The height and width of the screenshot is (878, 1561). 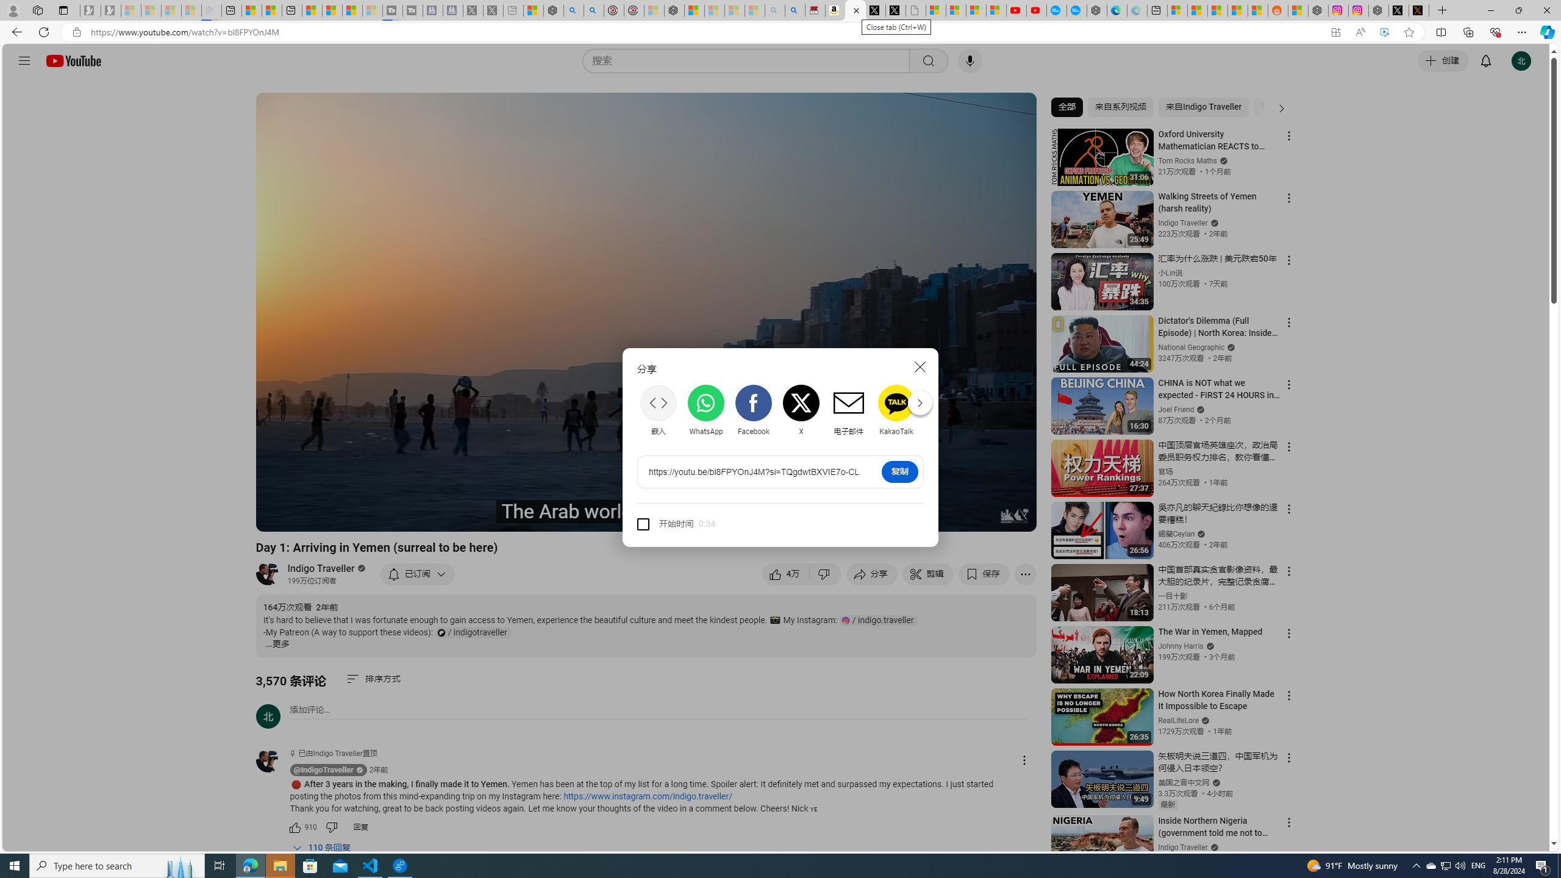 I want to click on Patreon Channel Link: indigotraveller, so click(x=473, y=633).